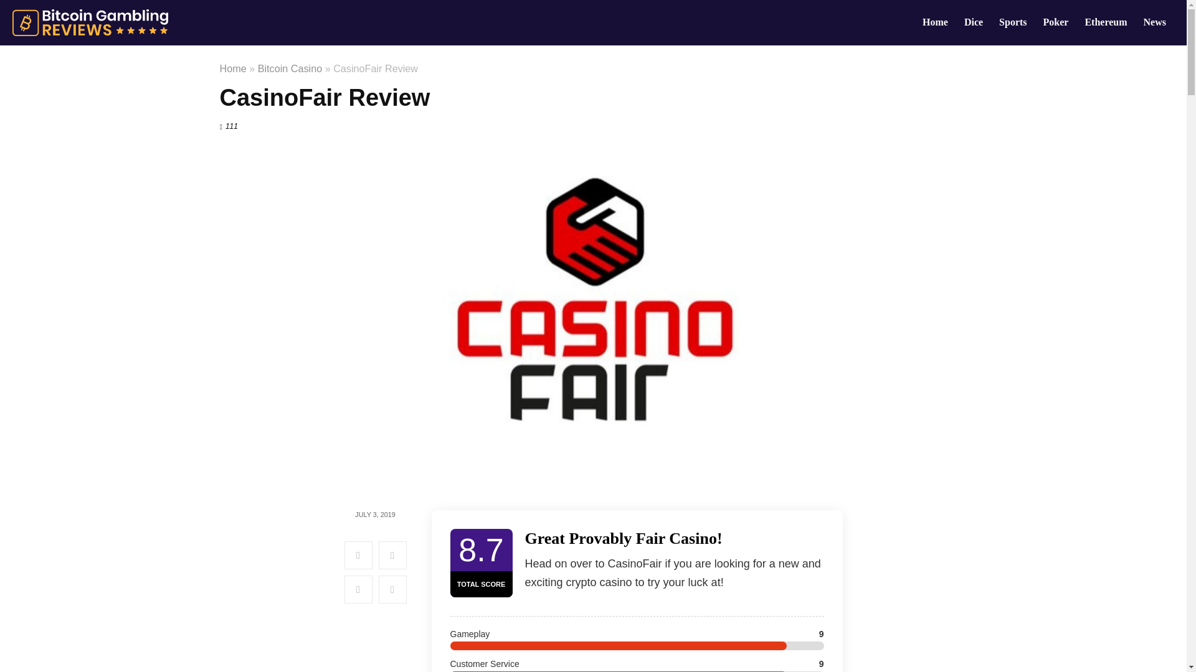 The height and width of the screenshot is (672, 1196). Describe the element at coordinates (1013, 23) in the screenshot. I see `Sports` at that location.